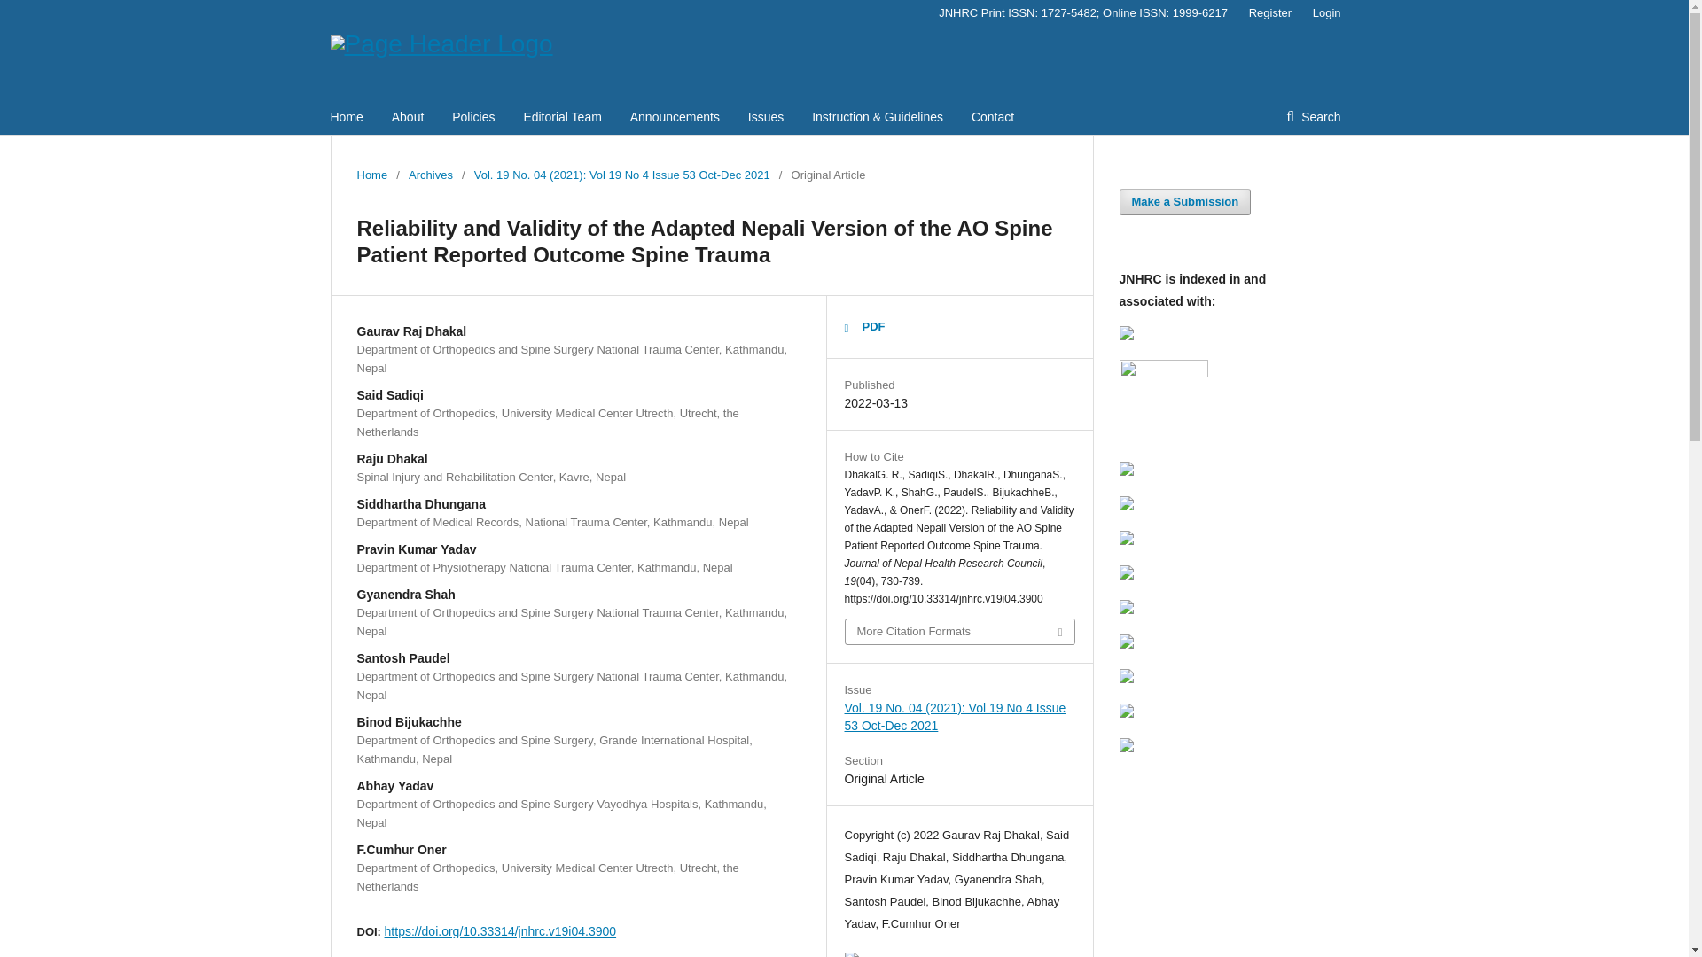  What do you see at coordinates (371, 175) in the screenshot?
I see `Home` at bounding box center [371, 175].